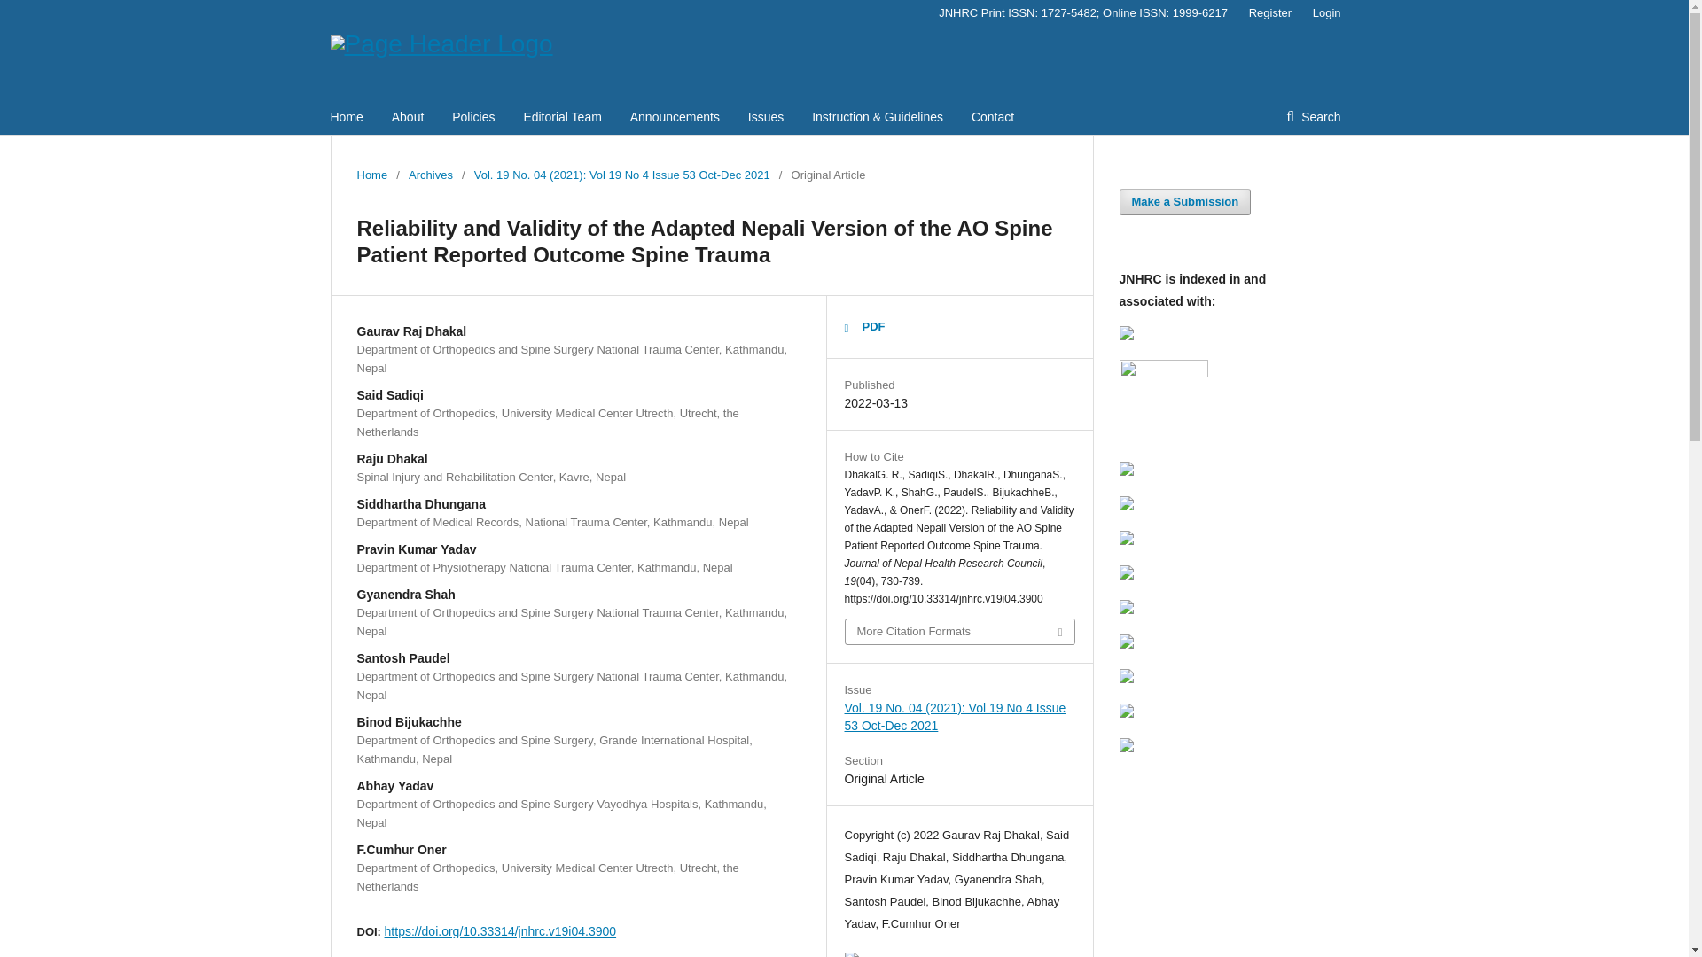  What do you see at coordinates (371, 175) in the screenshot?
I see `Home` at bounding box center [371, 175].